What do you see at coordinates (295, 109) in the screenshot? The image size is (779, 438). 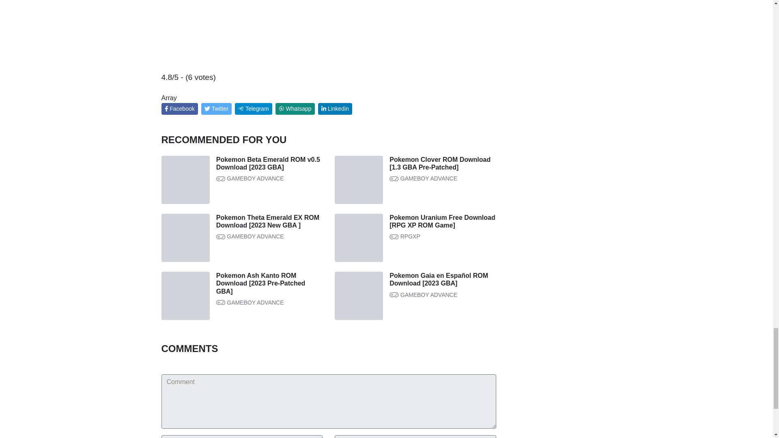 I see `Whatsapp` at bounding box center [295, 109].